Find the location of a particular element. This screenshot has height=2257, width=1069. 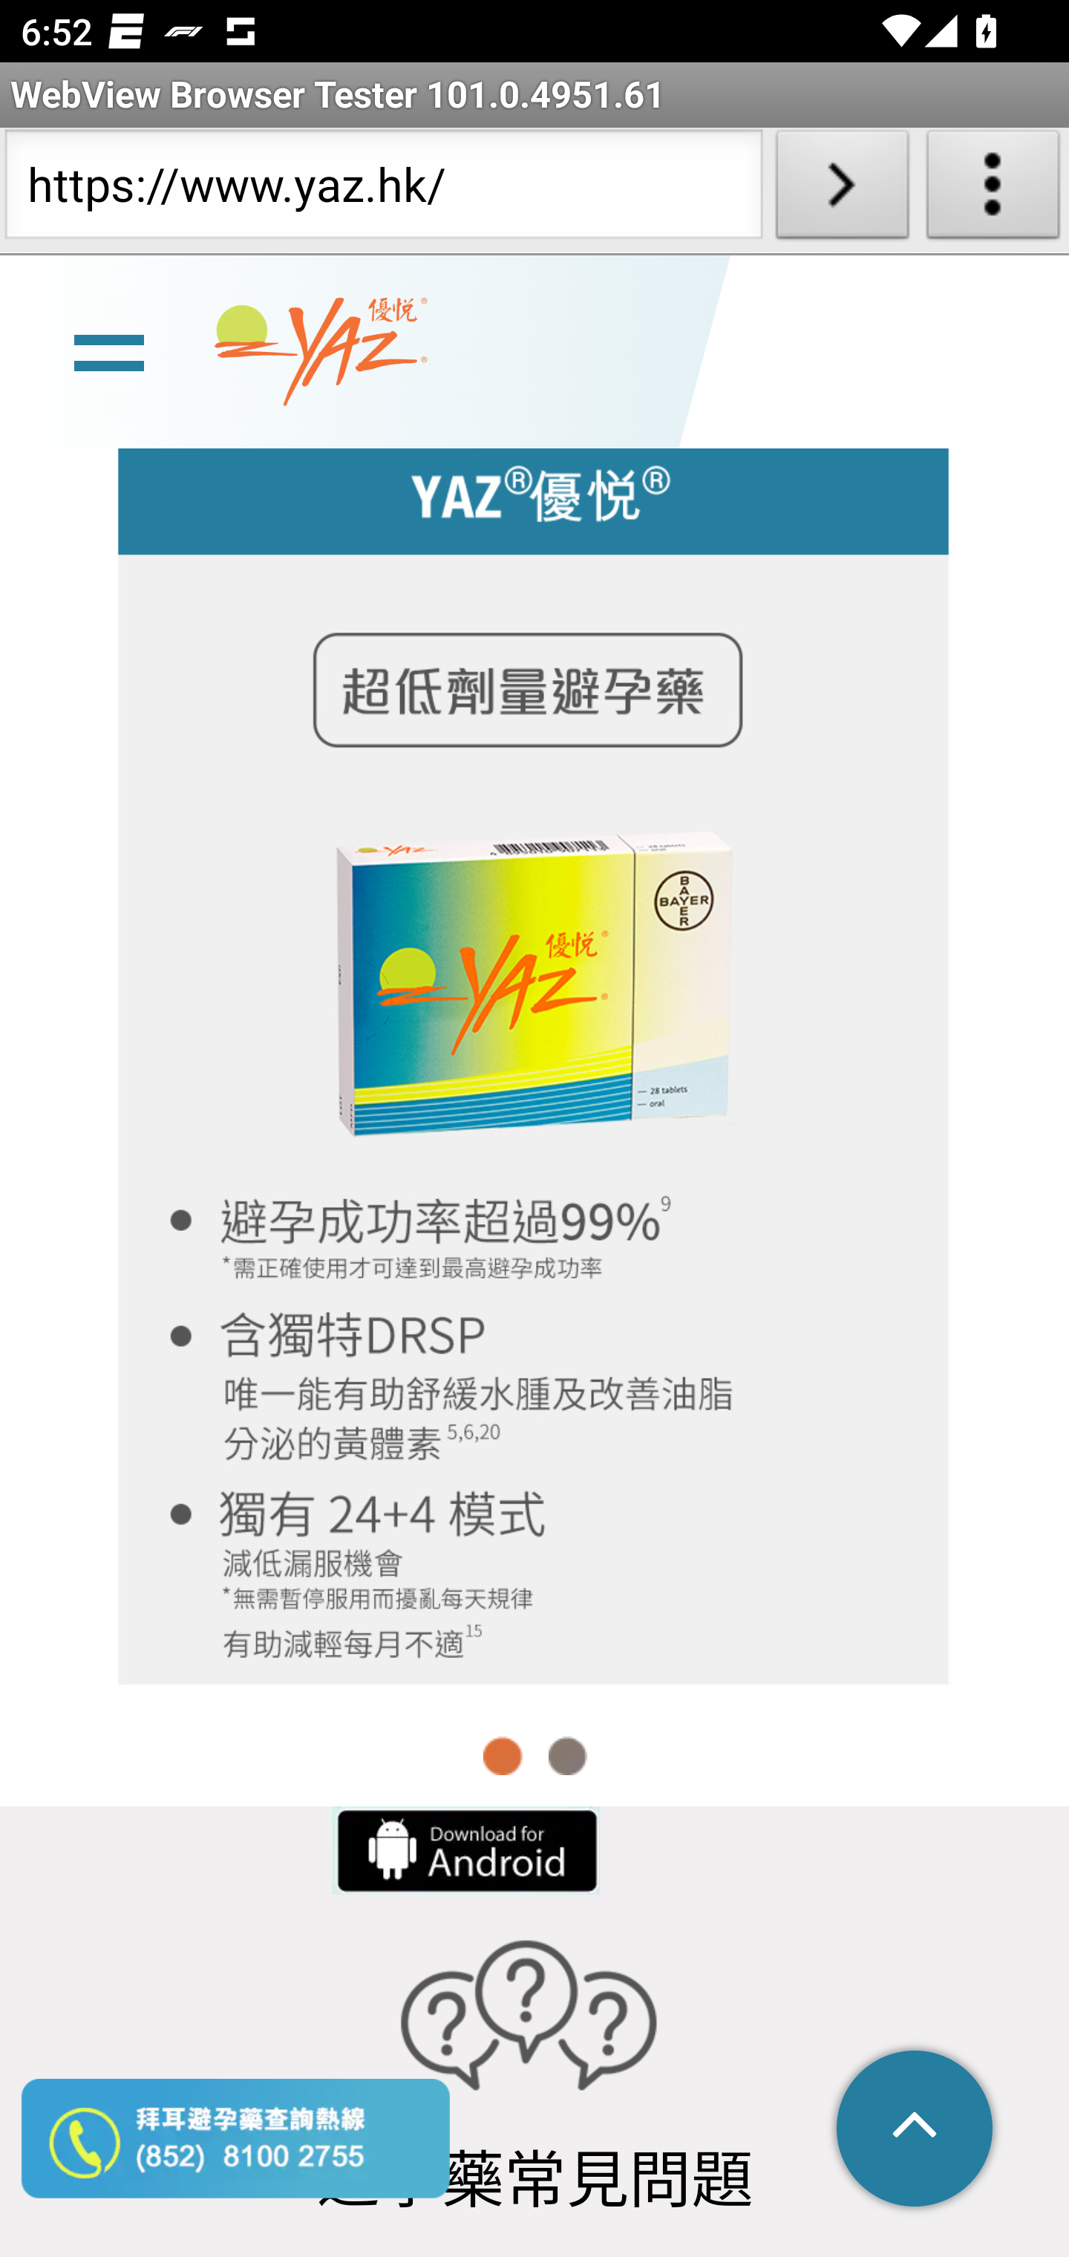

2 of 2 is located at coordinates (567, 1757).